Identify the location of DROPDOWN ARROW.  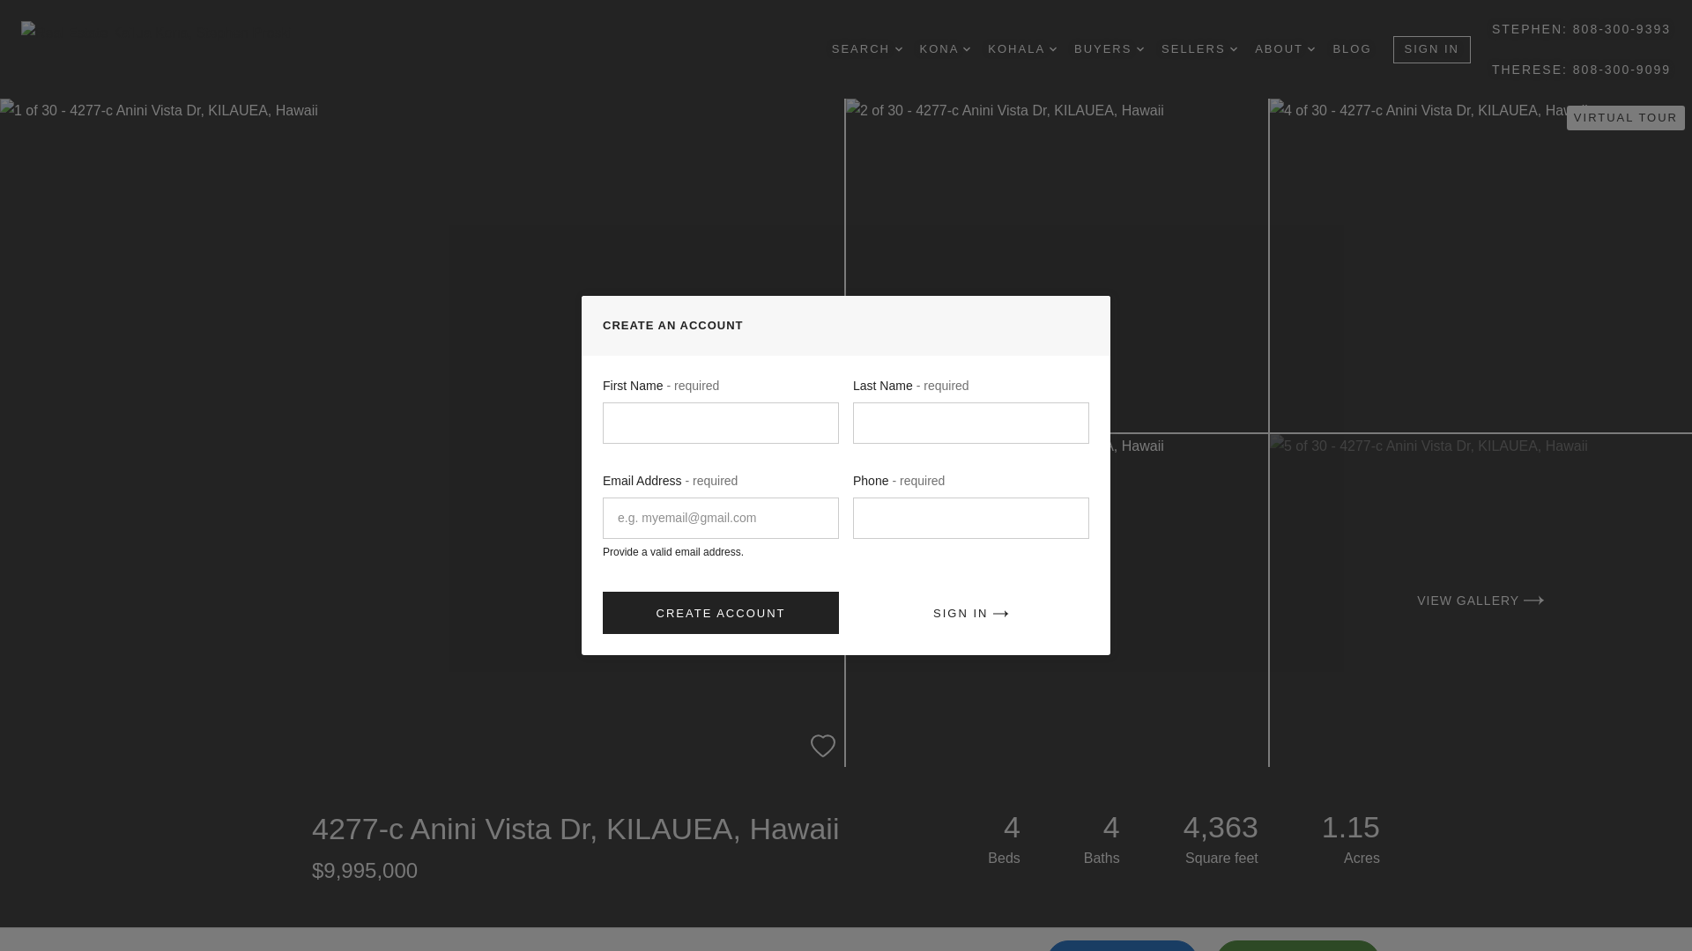
(1233, 49).